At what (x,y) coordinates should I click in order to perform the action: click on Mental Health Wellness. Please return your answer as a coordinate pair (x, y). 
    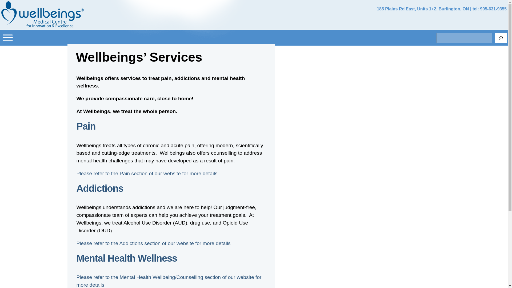
    Looking at the image, I should click on (126, 258).